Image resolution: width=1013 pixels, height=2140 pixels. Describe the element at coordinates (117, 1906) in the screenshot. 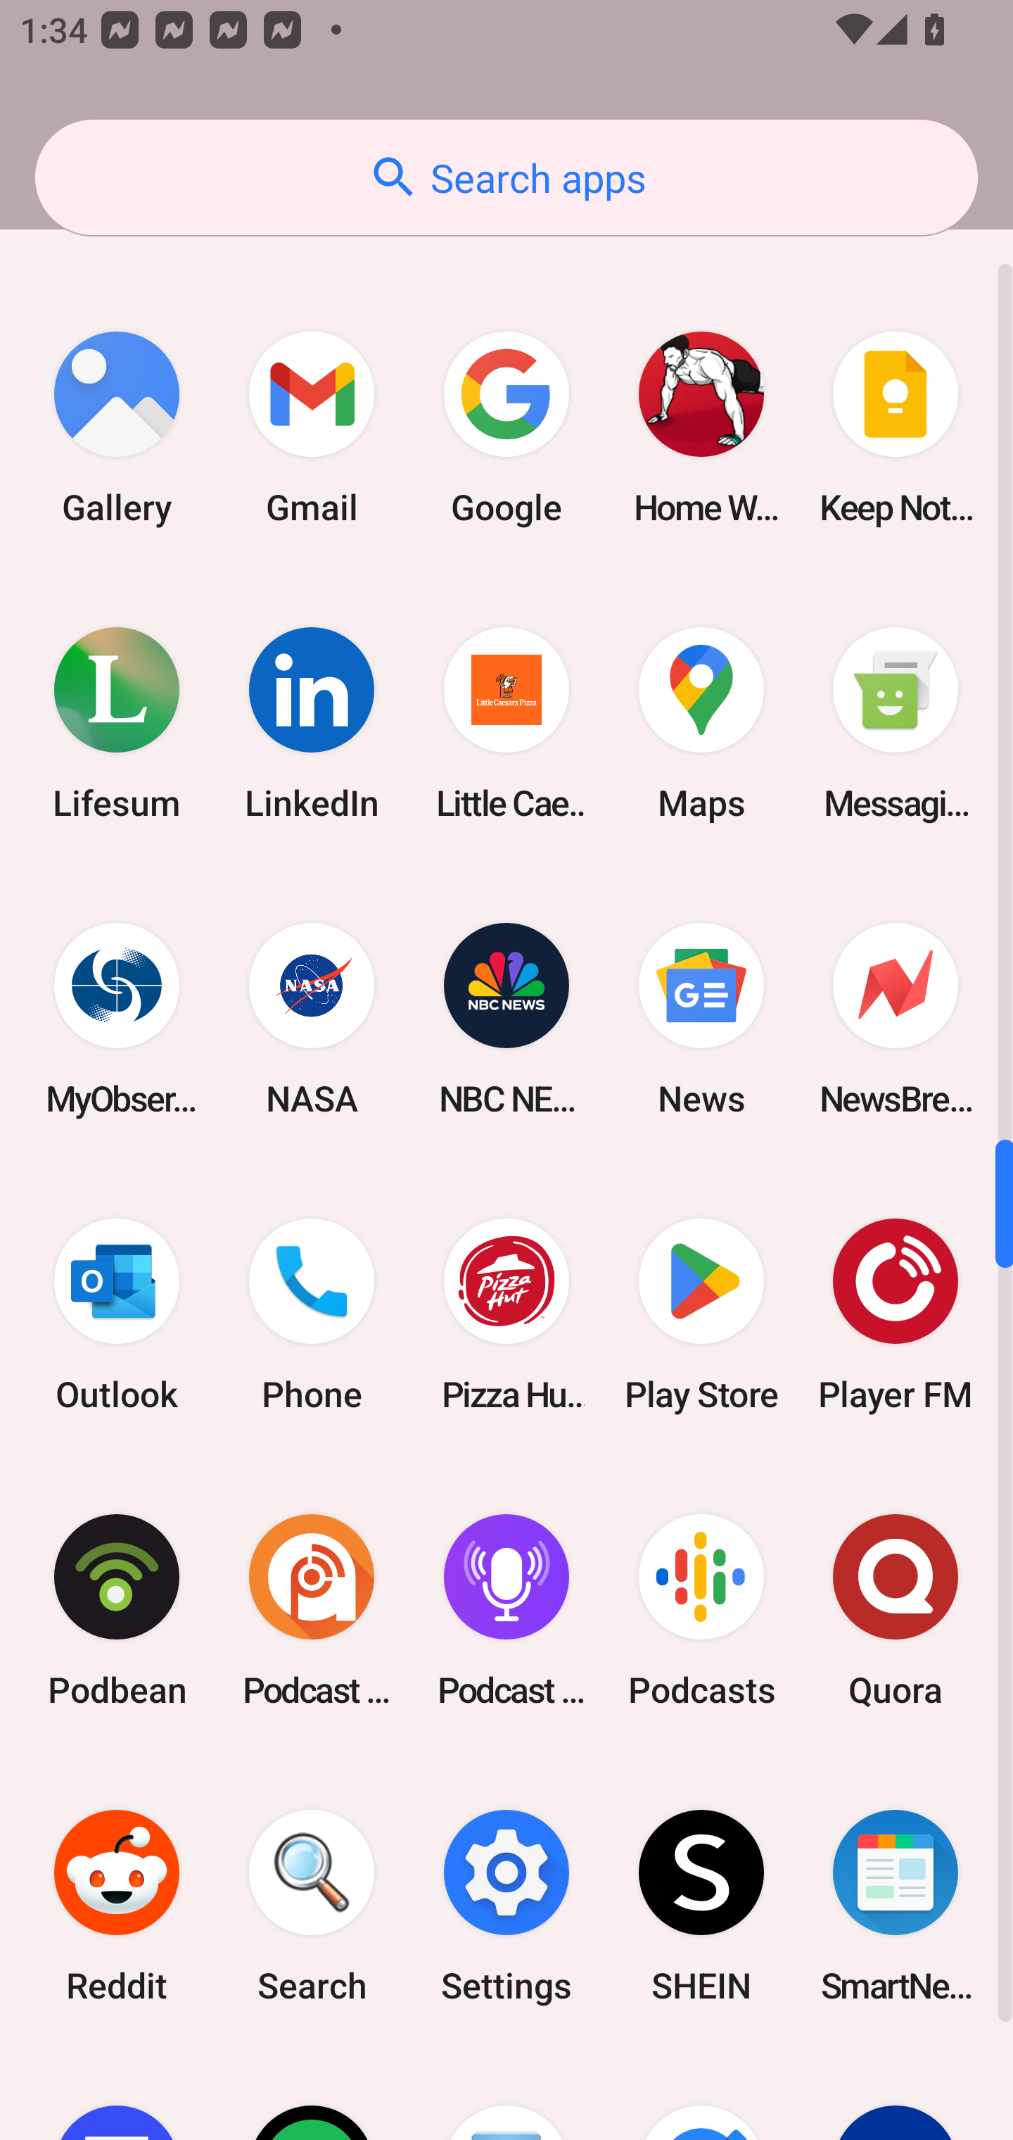

I see `Reddit` at that location.